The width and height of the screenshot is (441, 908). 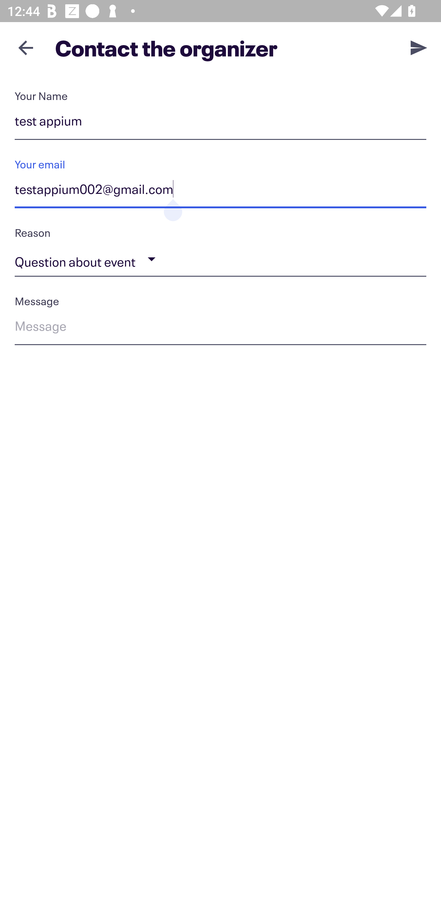 What do you see at coordinates (419, 47) in the screenshot?
I see `Send` at bounding box center [419, 47].